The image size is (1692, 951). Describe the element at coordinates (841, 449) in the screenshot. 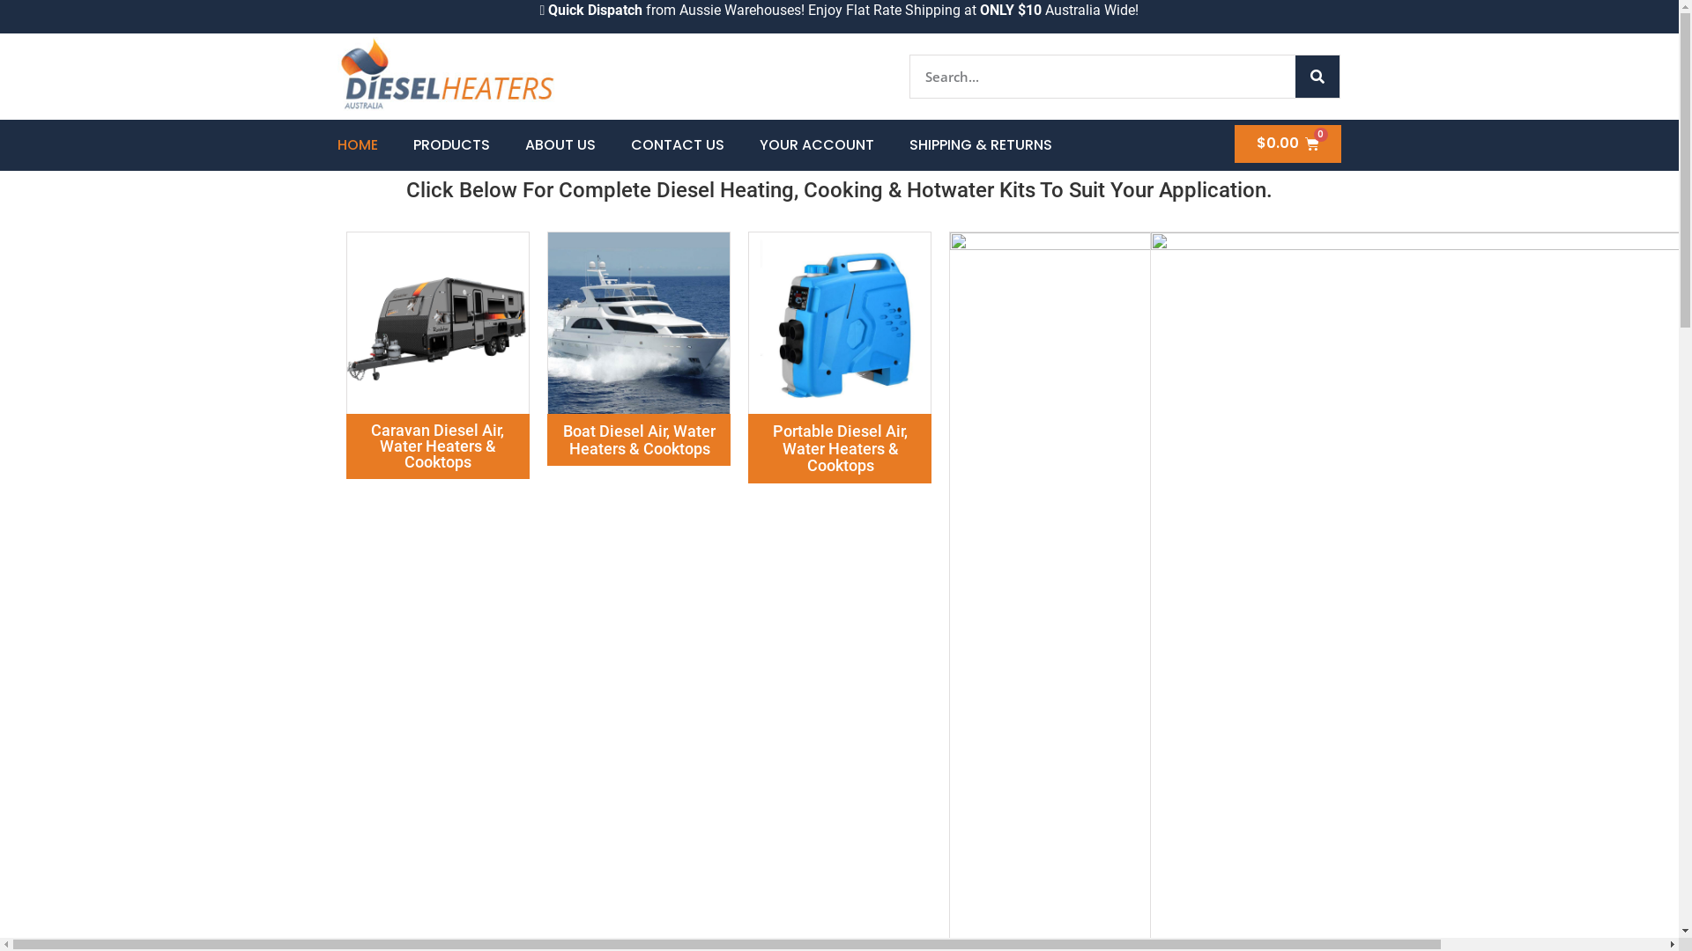

I see `Portable Diesel Air, Water Heaters & Cooktops` at that location.